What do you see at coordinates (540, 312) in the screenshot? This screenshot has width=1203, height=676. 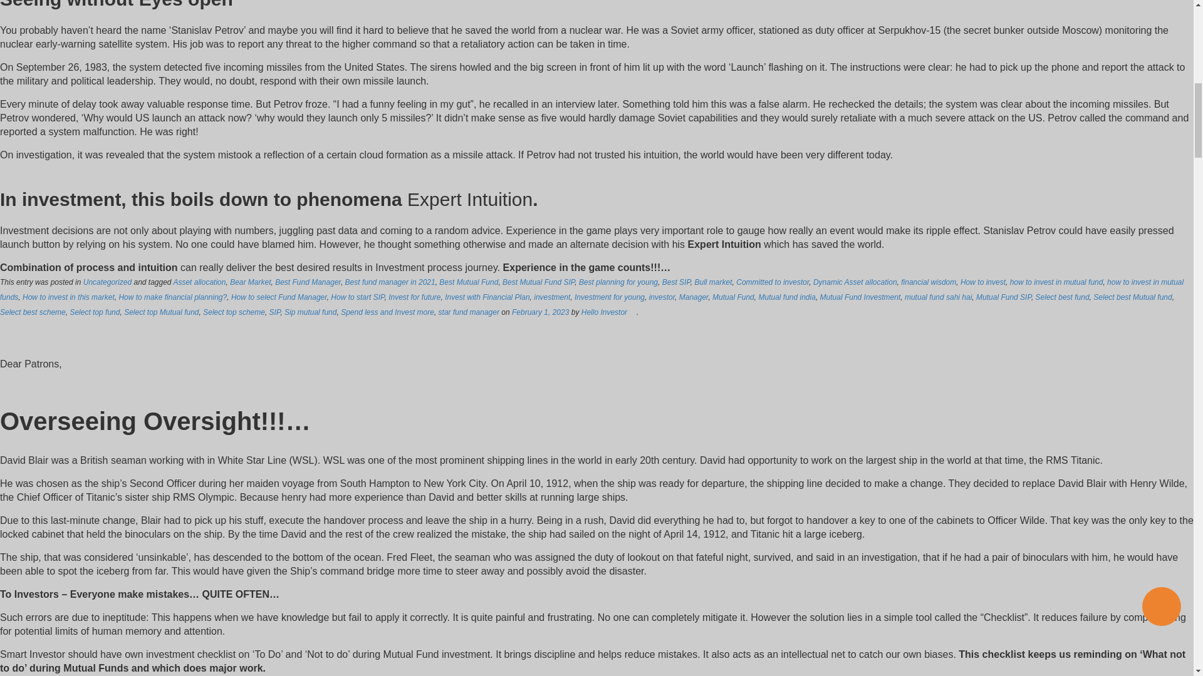 I see `7:21 am` at bounding box center [540, 312].